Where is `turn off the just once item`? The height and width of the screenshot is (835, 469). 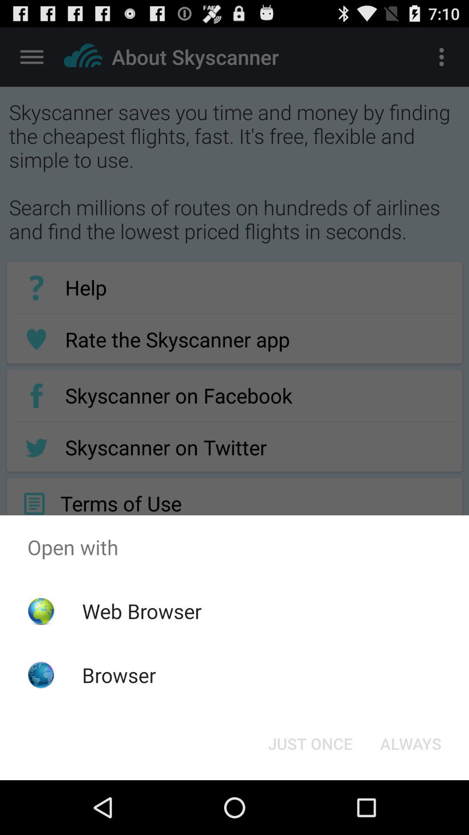 turn off the just once item is located at coordinates (310, 744).